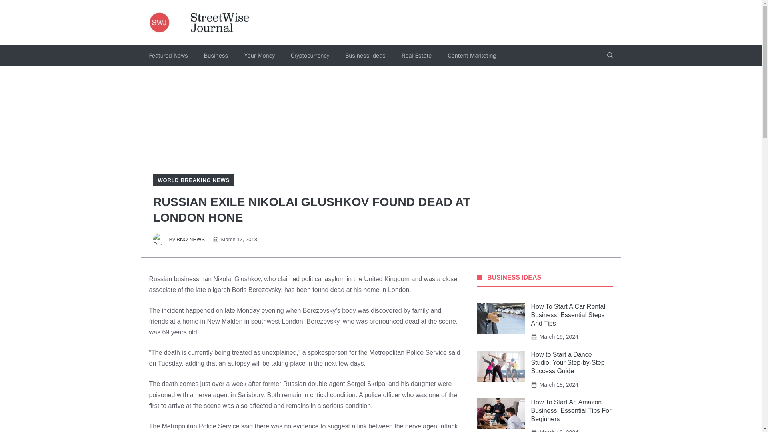 The height and width of the screenshot is (432, 768). Describe the element at coordinates (416, 56) in the screenshot. I see `Real Estate` at that location.